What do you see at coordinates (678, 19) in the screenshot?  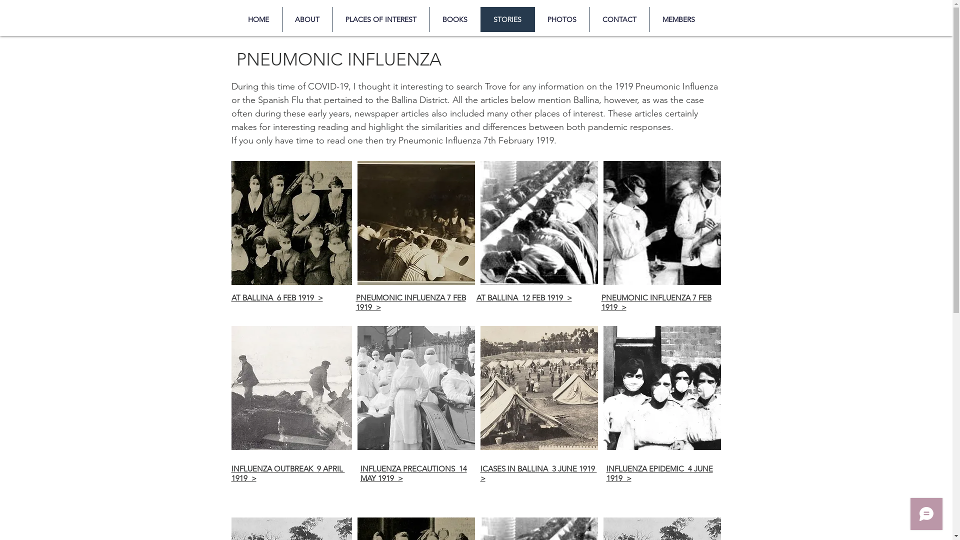 I see `MEMBERS` at bounding box center [678, 19].